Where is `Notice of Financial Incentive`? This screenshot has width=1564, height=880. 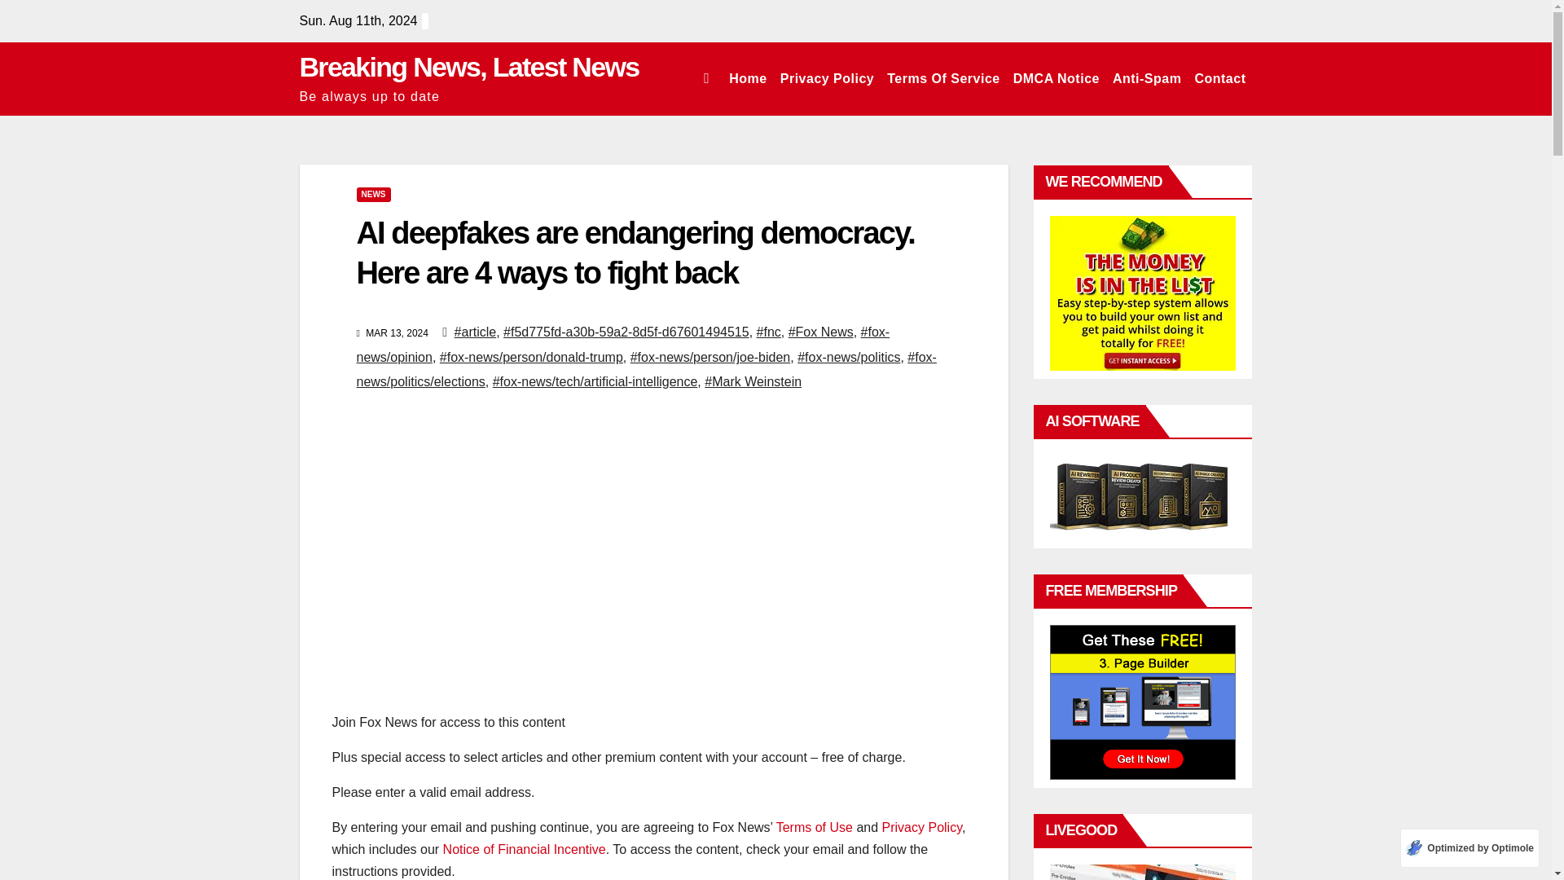 Notice of Financial Incentive is located at coordinates (525, 849).